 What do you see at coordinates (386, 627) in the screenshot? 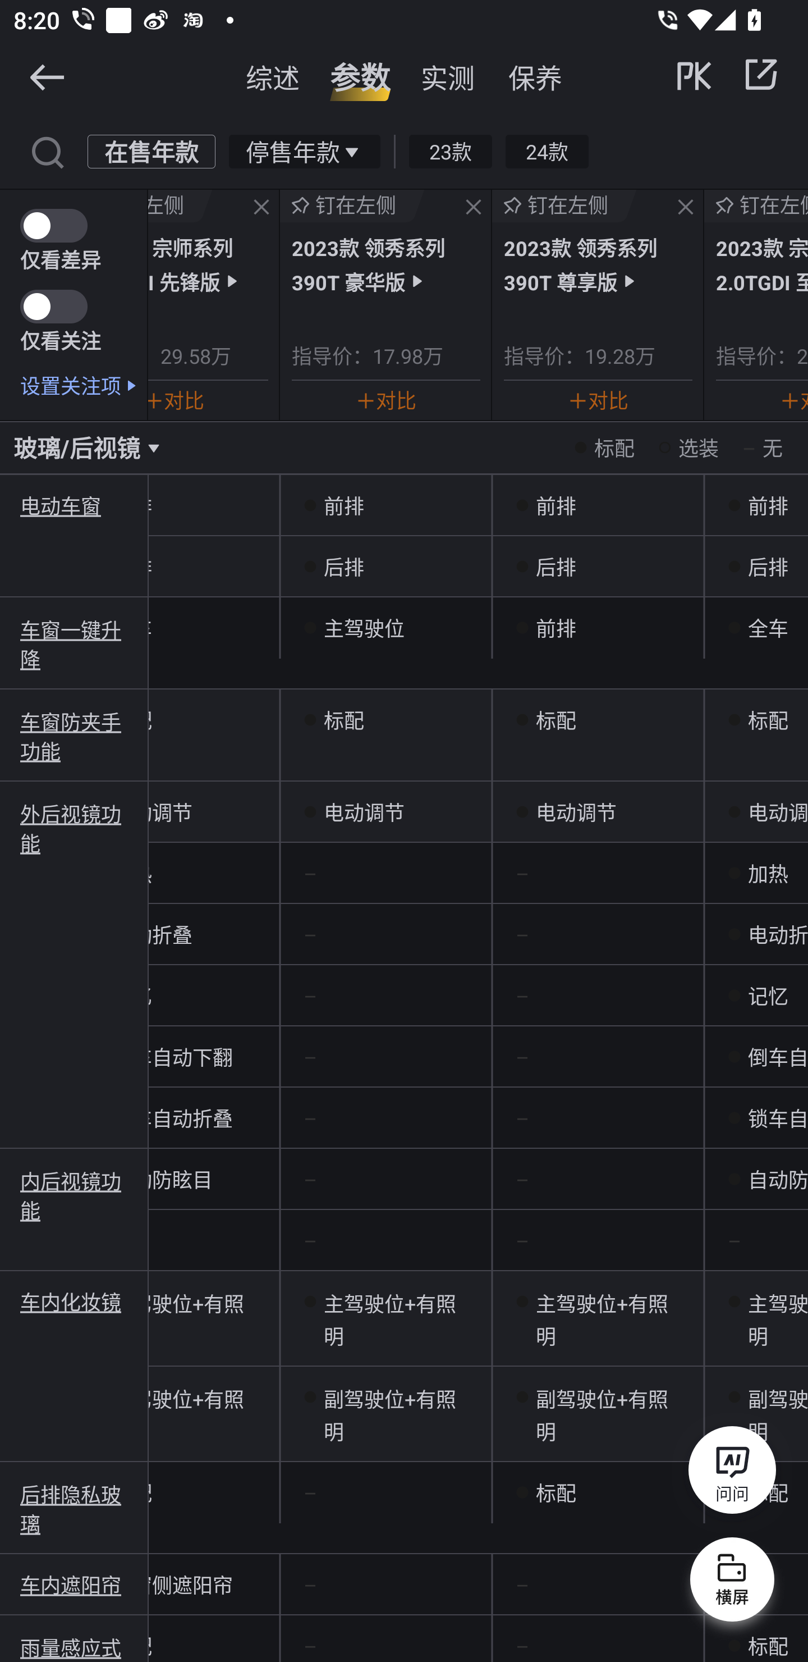
I see `主驾驶位` at bounding box center [386, 627].